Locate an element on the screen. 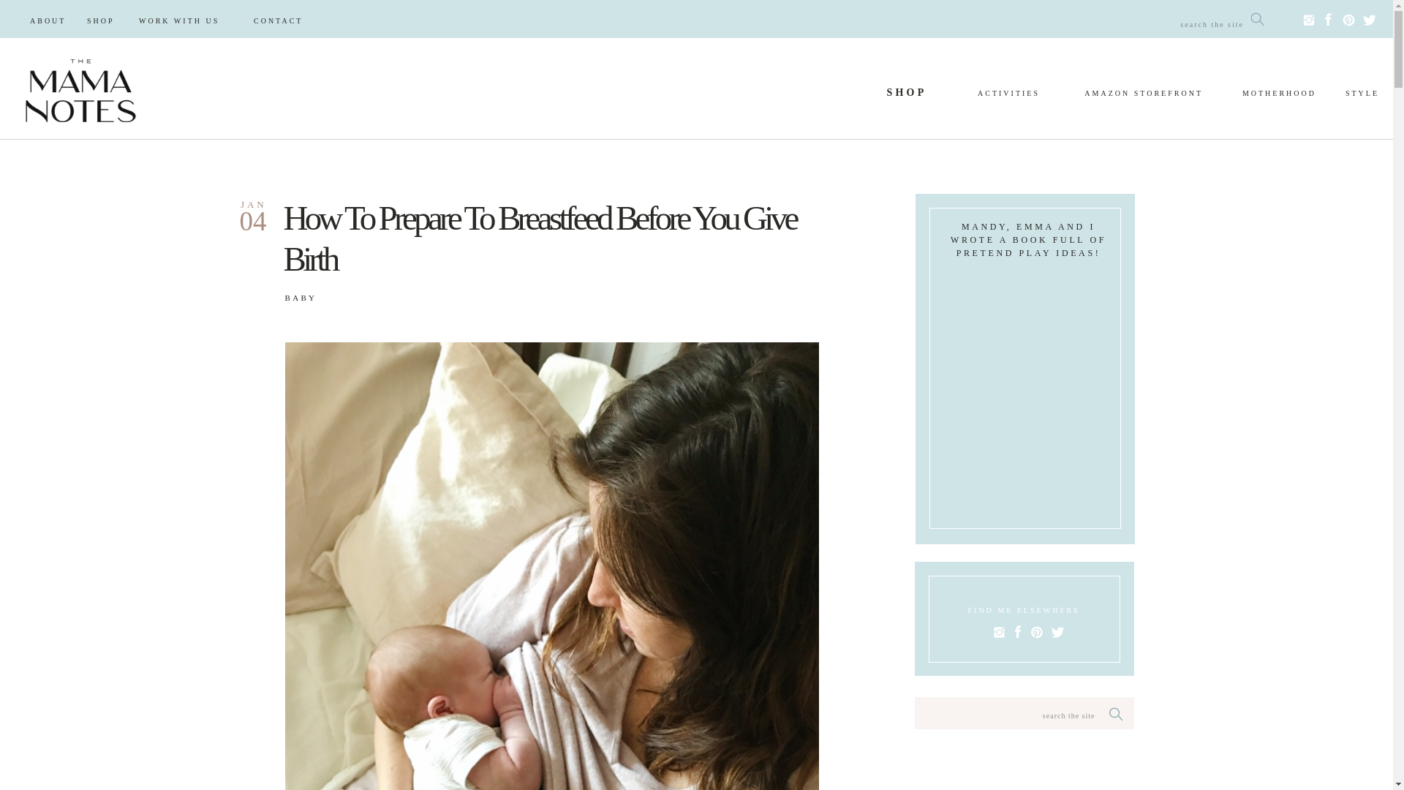 The height and width of the screenshot is (790, 1404). SHOP is located at coordinates (105, 20).